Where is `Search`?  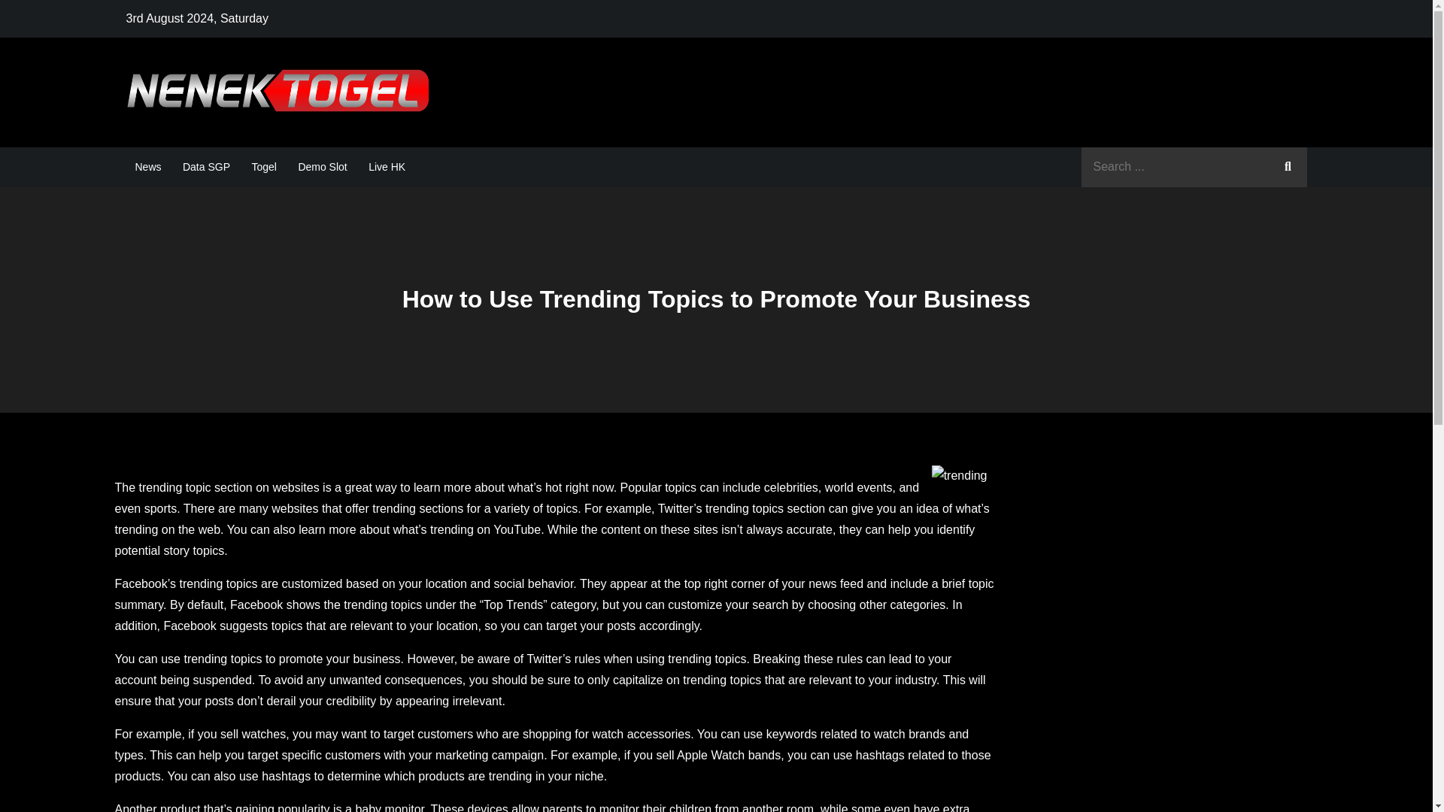 Search is located at coordinates (1288, 167).